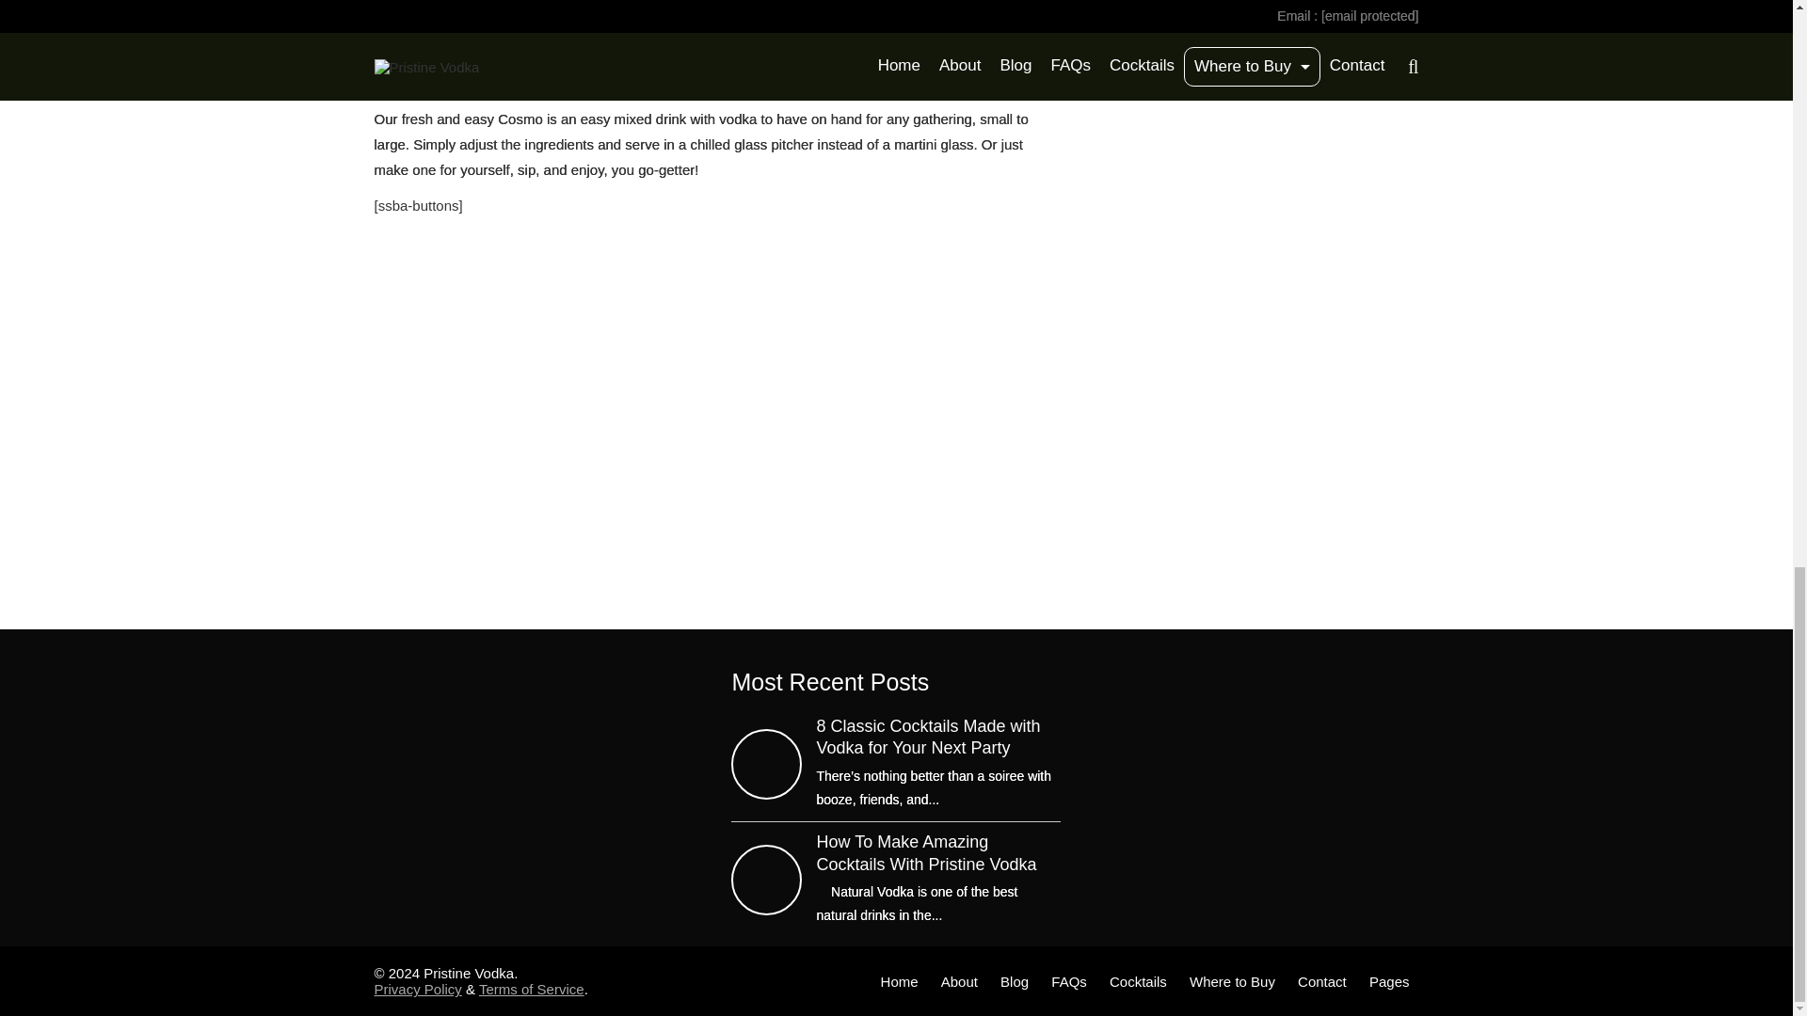  Describe the element at coordinates (900, 980) in the screenshot. I see `Home` at that location.